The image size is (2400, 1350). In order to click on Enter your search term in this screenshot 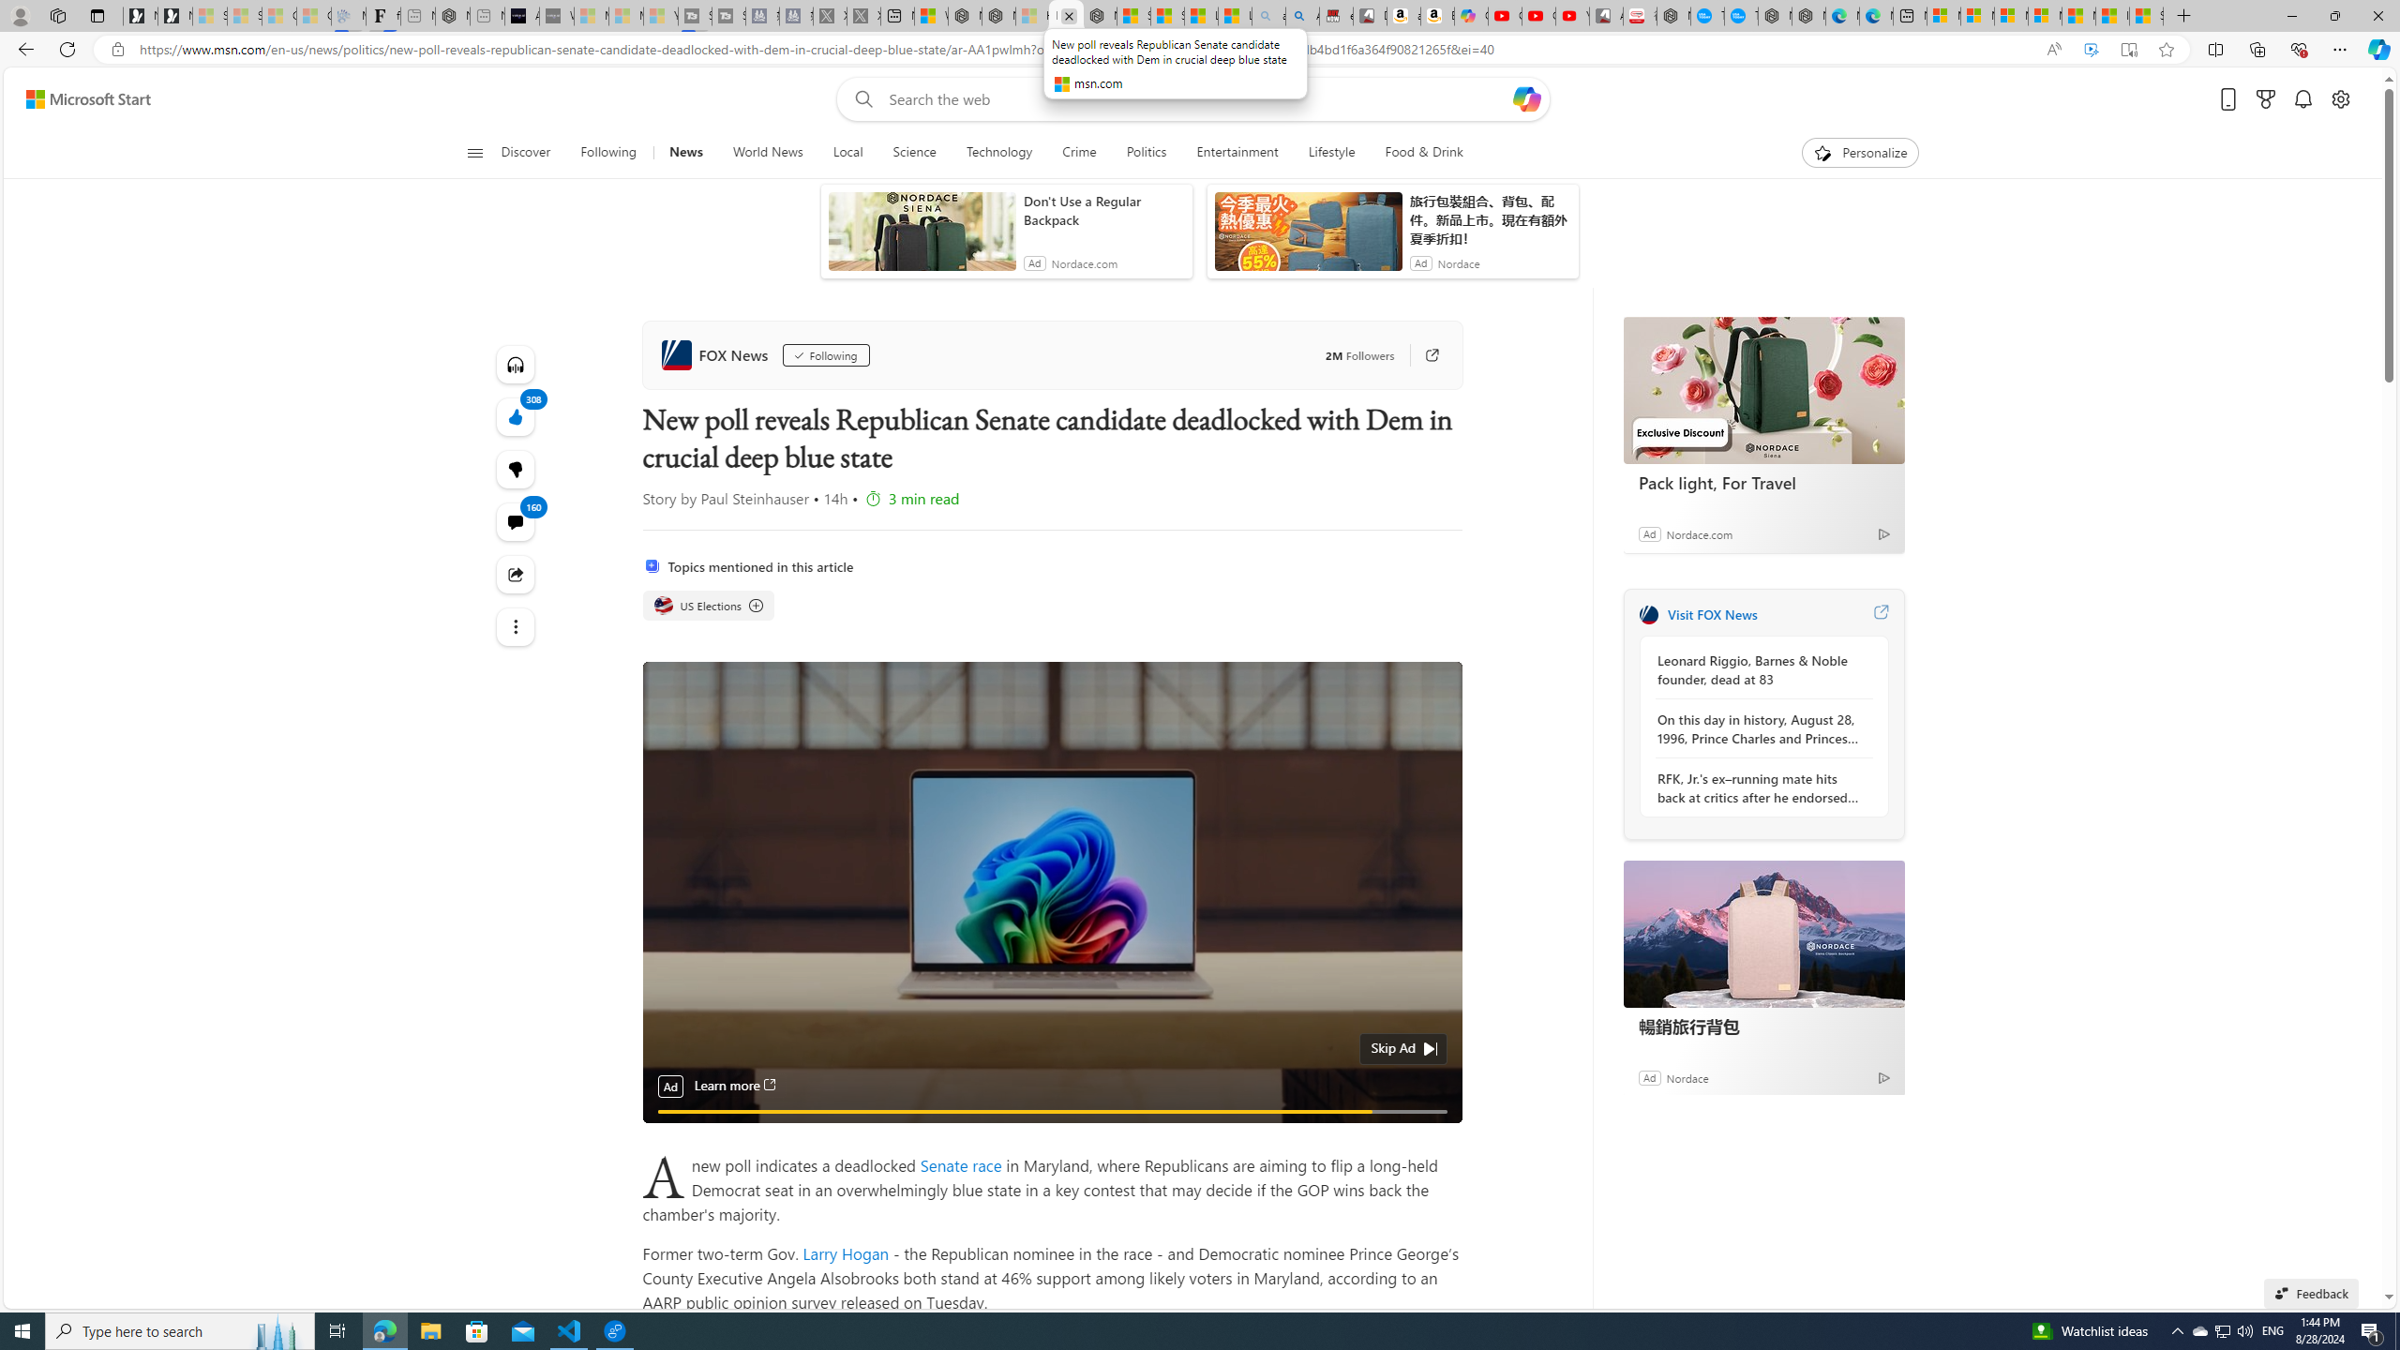, I will do `click(1197, 99)`.